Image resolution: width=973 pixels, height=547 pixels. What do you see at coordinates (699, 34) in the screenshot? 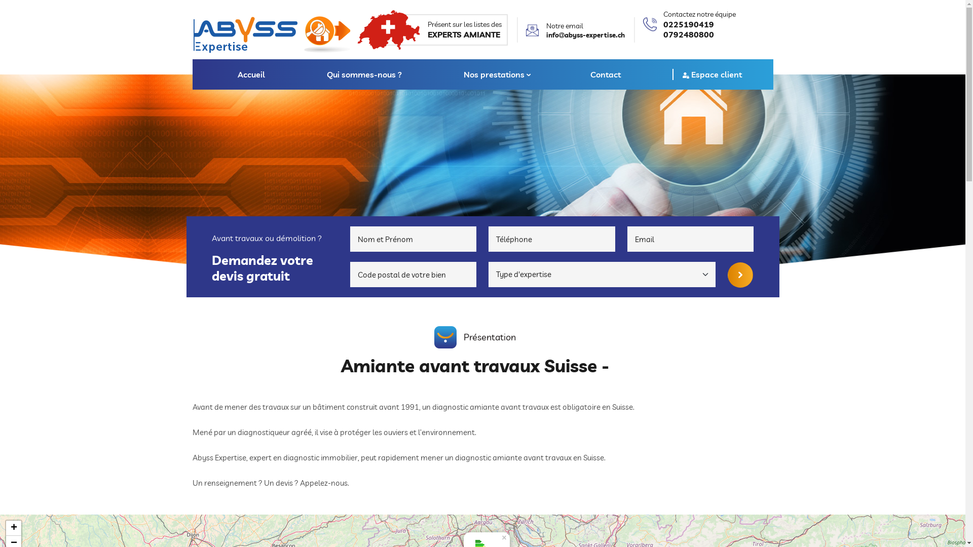
I see `0792480800` at bounding box center [699, 34].